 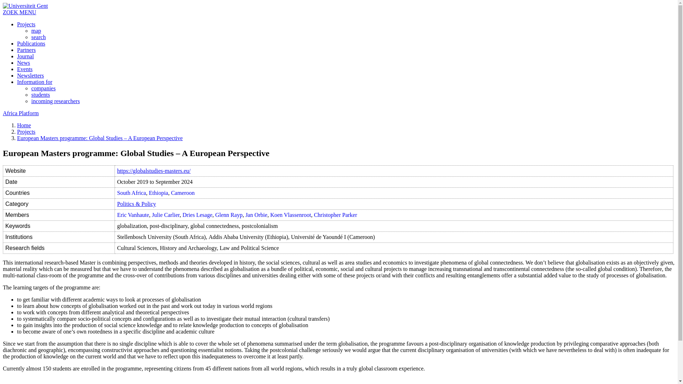 What do you see at coordinates (131, 193) in the screenshot?
I see `South Africa` at bounding box center [131, 193].